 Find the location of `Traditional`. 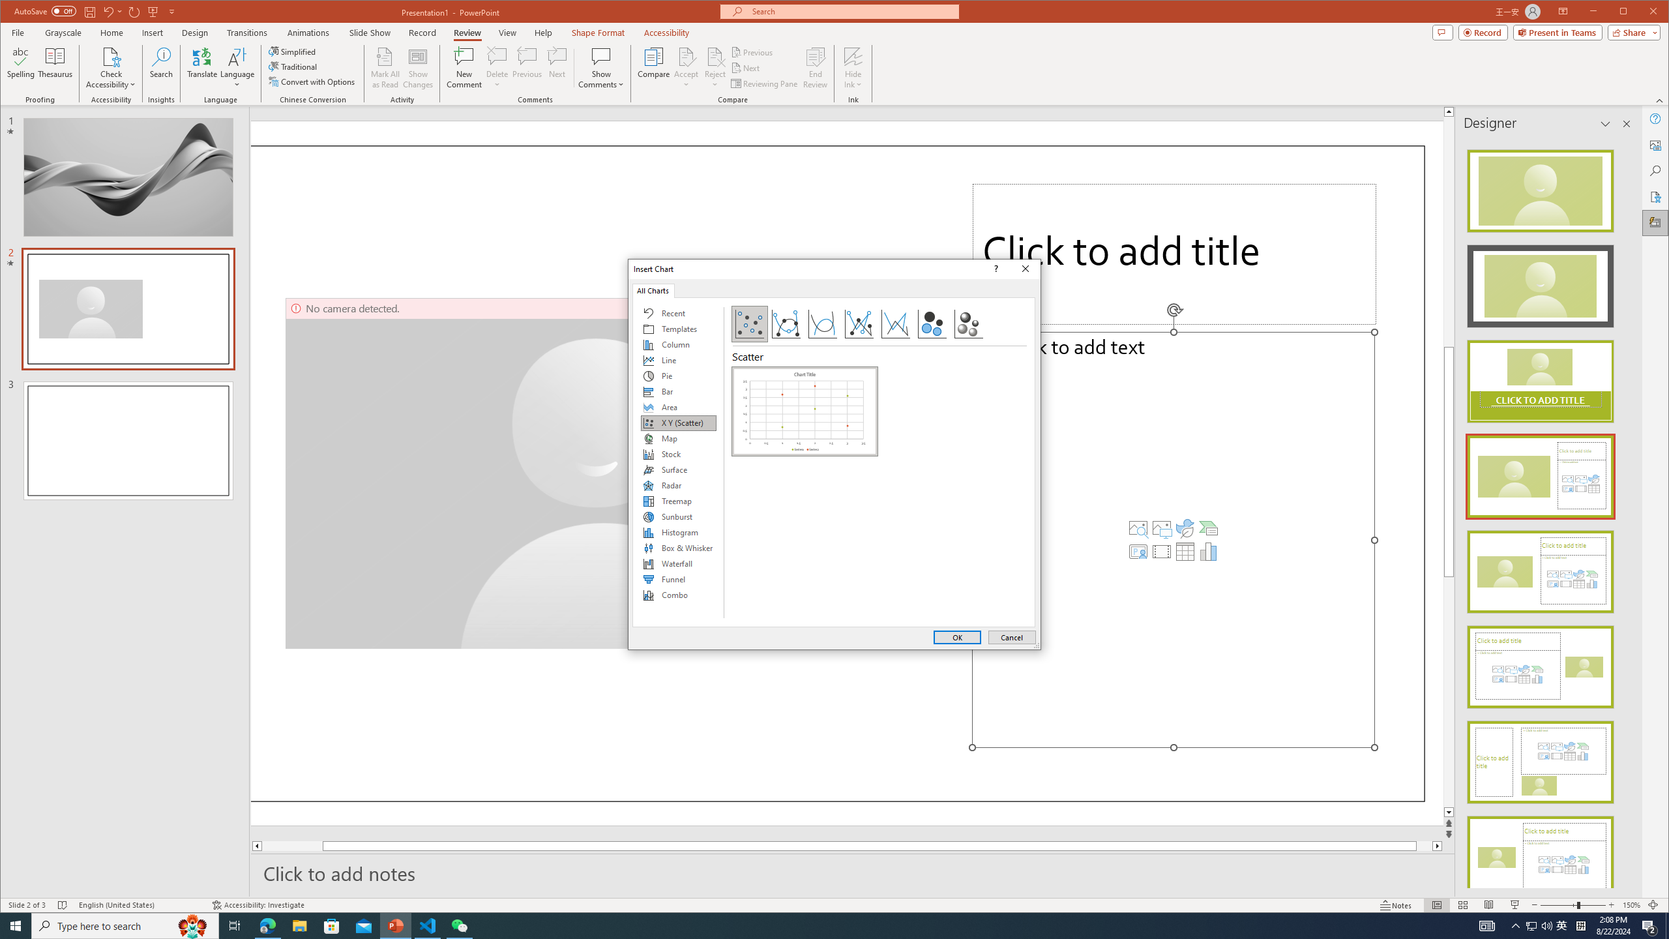

Traditional is located at coordinates (295, 67).